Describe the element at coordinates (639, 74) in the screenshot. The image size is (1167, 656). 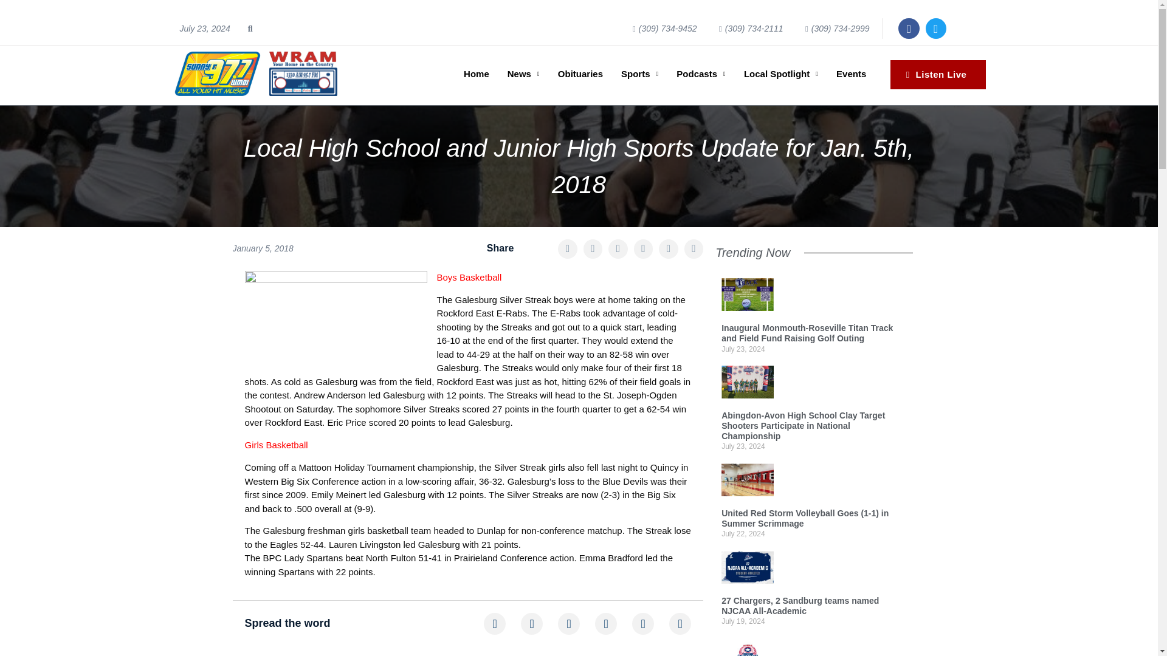
I see `Sports` at that location.